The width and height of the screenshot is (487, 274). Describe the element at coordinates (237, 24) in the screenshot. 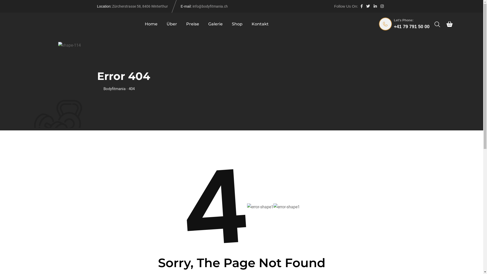

I see `Shop` at that location.